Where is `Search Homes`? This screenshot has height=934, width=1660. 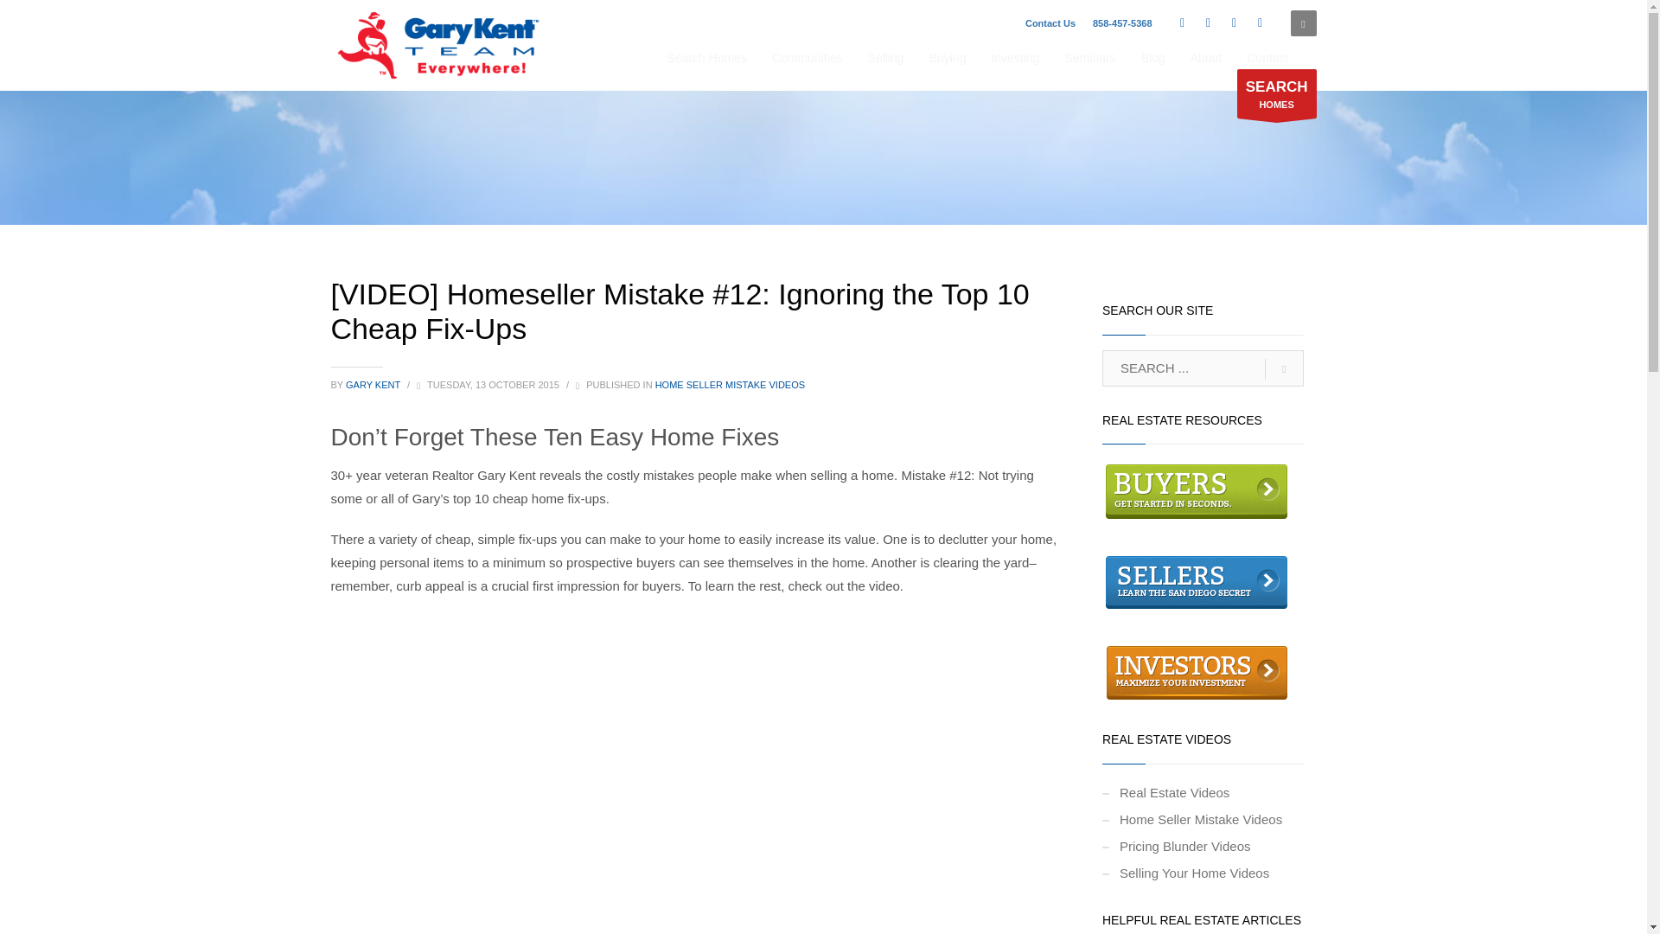
Search Homes is located at coordinates (705, 57).